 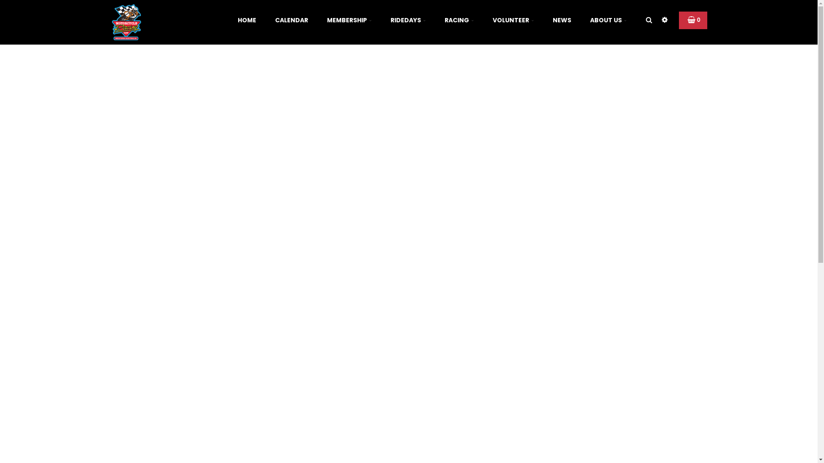 What do you see at coordinates (291, 21) in the screenshot?
I see `CALENDAR` at bounding box center [291, 21].